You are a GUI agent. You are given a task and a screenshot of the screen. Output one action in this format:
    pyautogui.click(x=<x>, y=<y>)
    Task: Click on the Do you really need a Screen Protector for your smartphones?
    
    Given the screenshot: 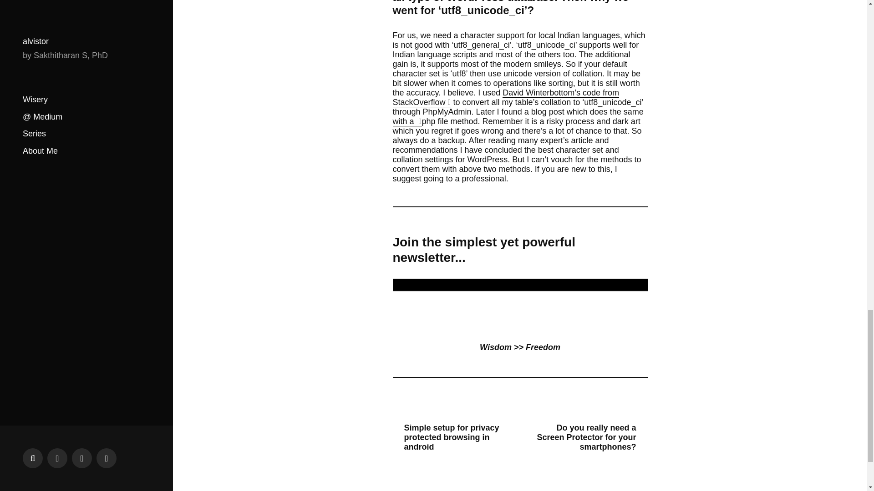 What is the action you would take?
    pyautogui.click(x=587, y=437)
    